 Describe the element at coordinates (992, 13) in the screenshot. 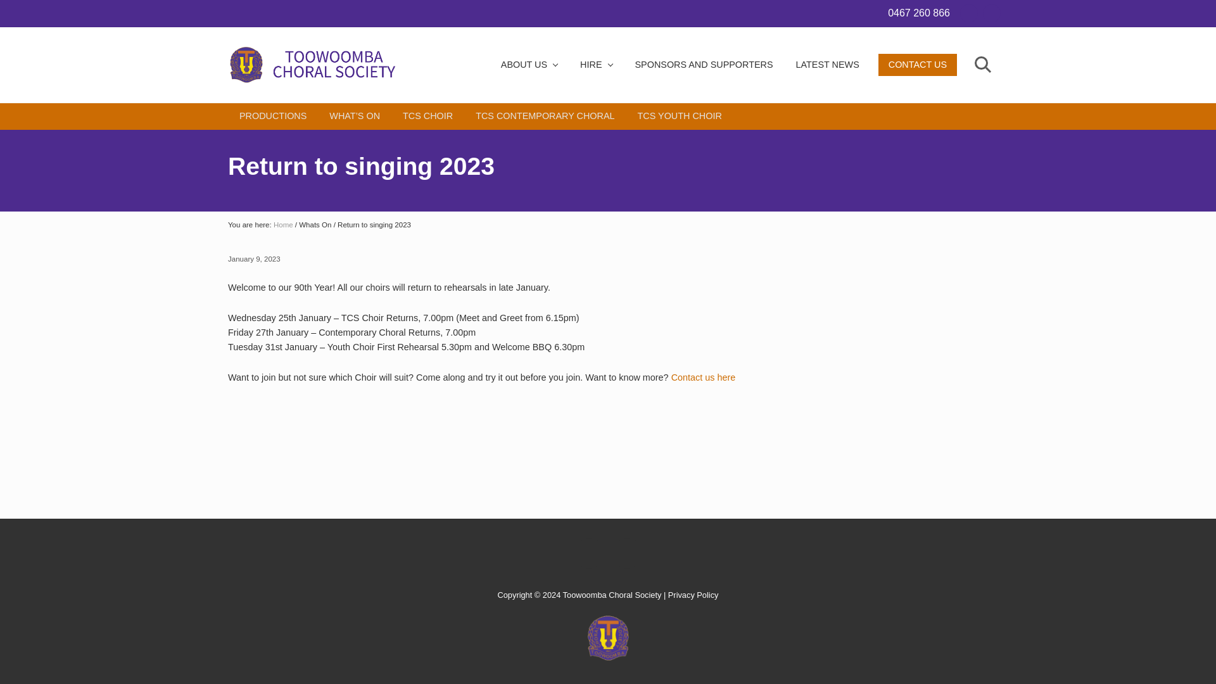

I see `Instagram` at that location.